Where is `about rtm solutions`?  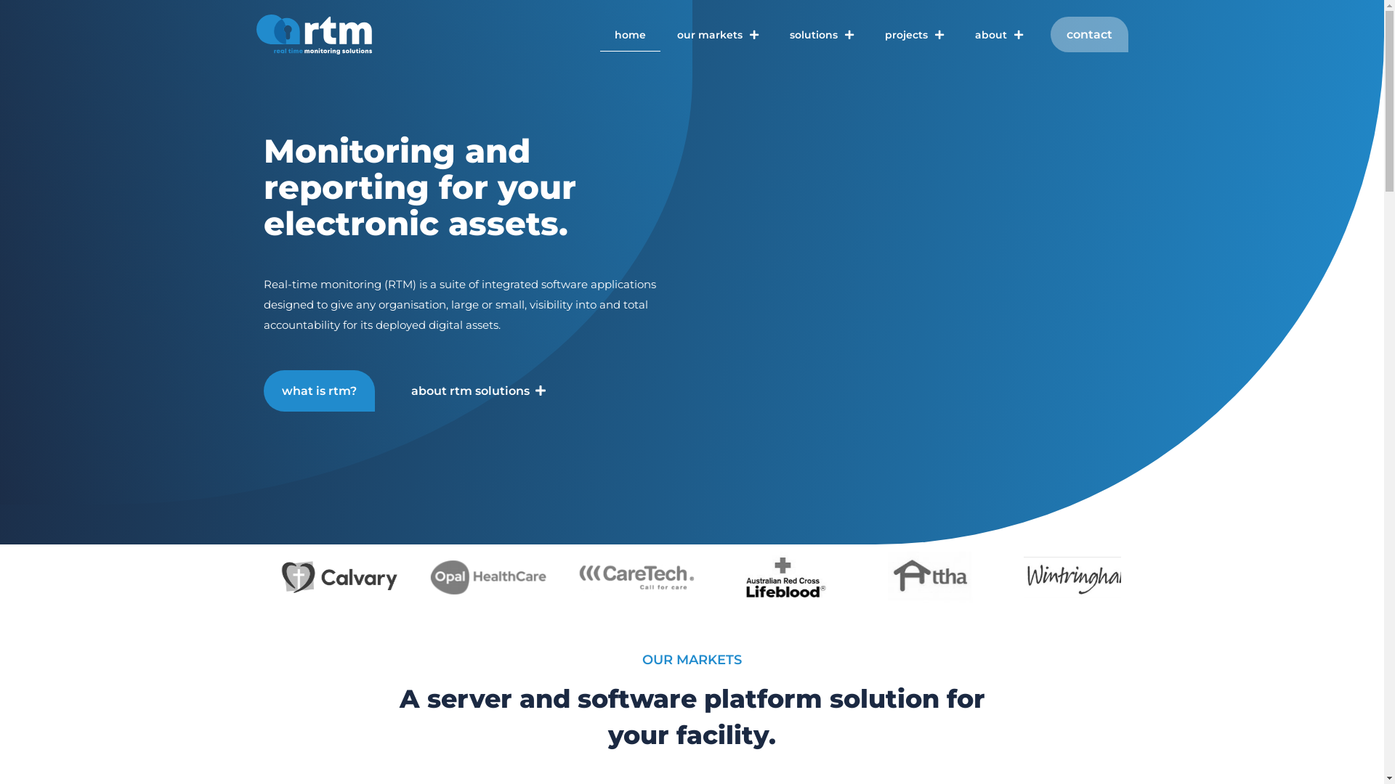
about rtm solutions is located at coordinates (478, 391).